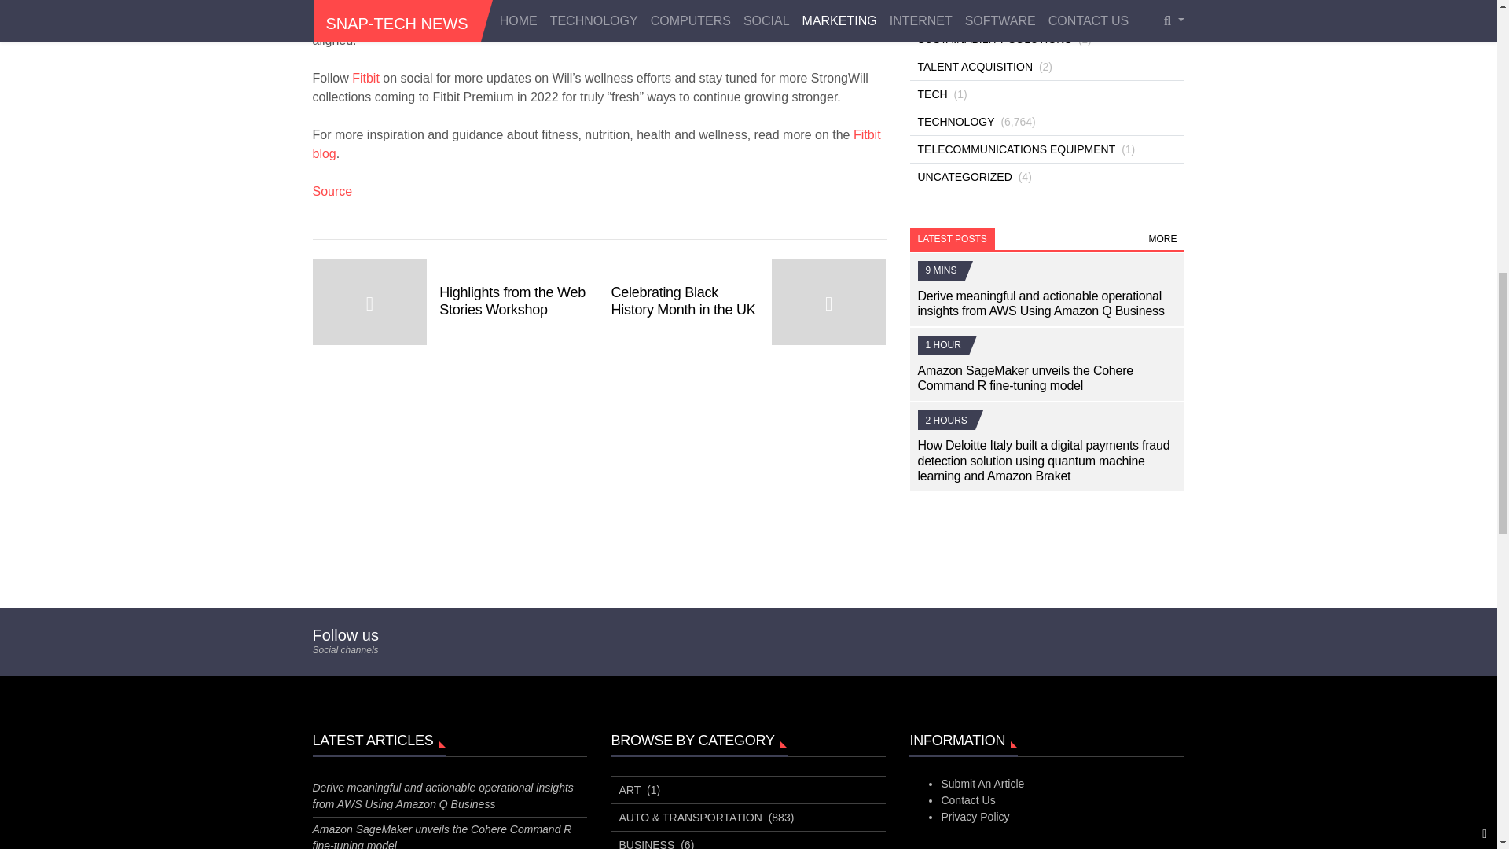 The height and width of the screenshot is (849, 1509). What do you see at coordinates (450, 302) in the screenshot?
I see `Highlights from the Web Stories Workshop` at bounding box center [450, 302].